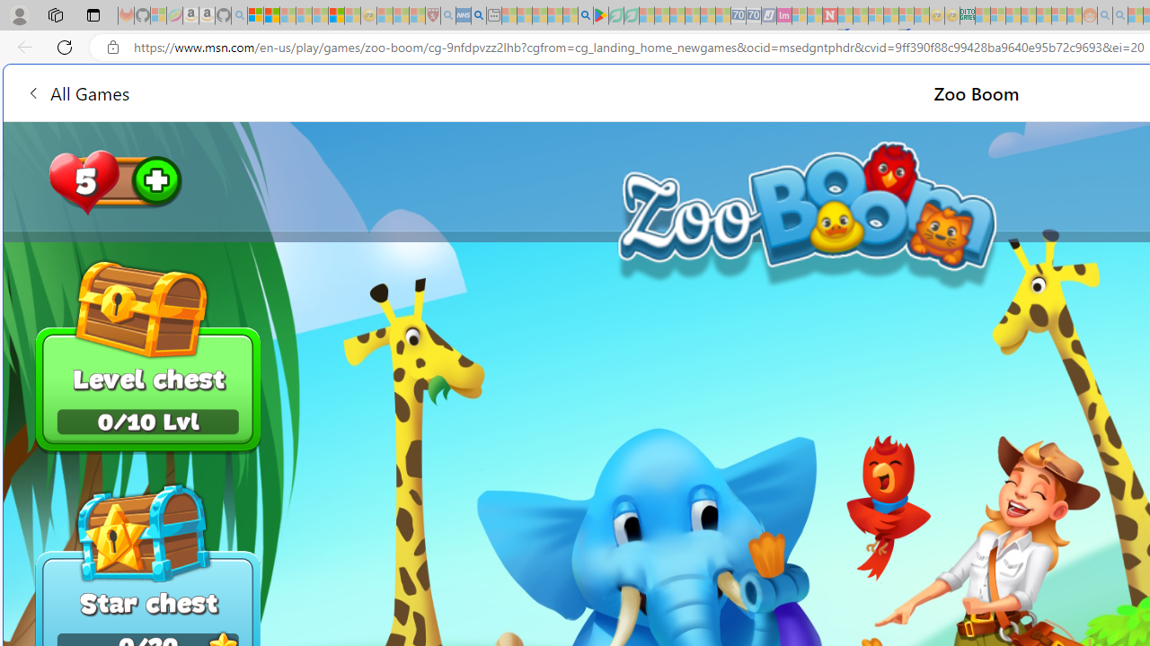 Image resolution: width=1150 pixels, height=646 pixels. What do you see at coordinates (1120, 16) in the screenshot?
I see `Utah sues federal government - Search - Sleeping` at bounding box center [1120, 16].